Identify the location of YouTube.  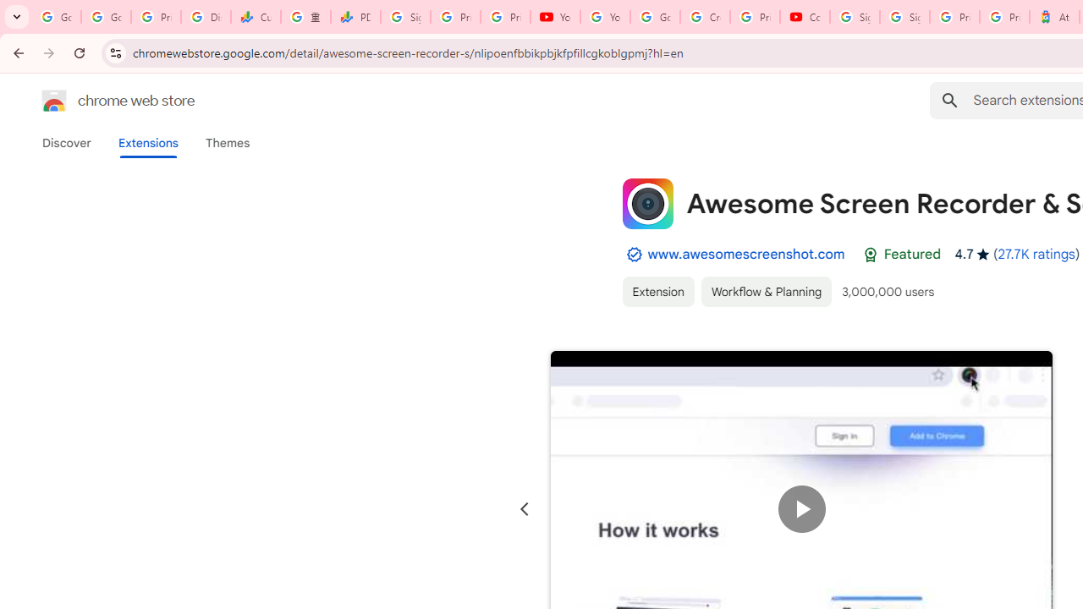
(605, 17).